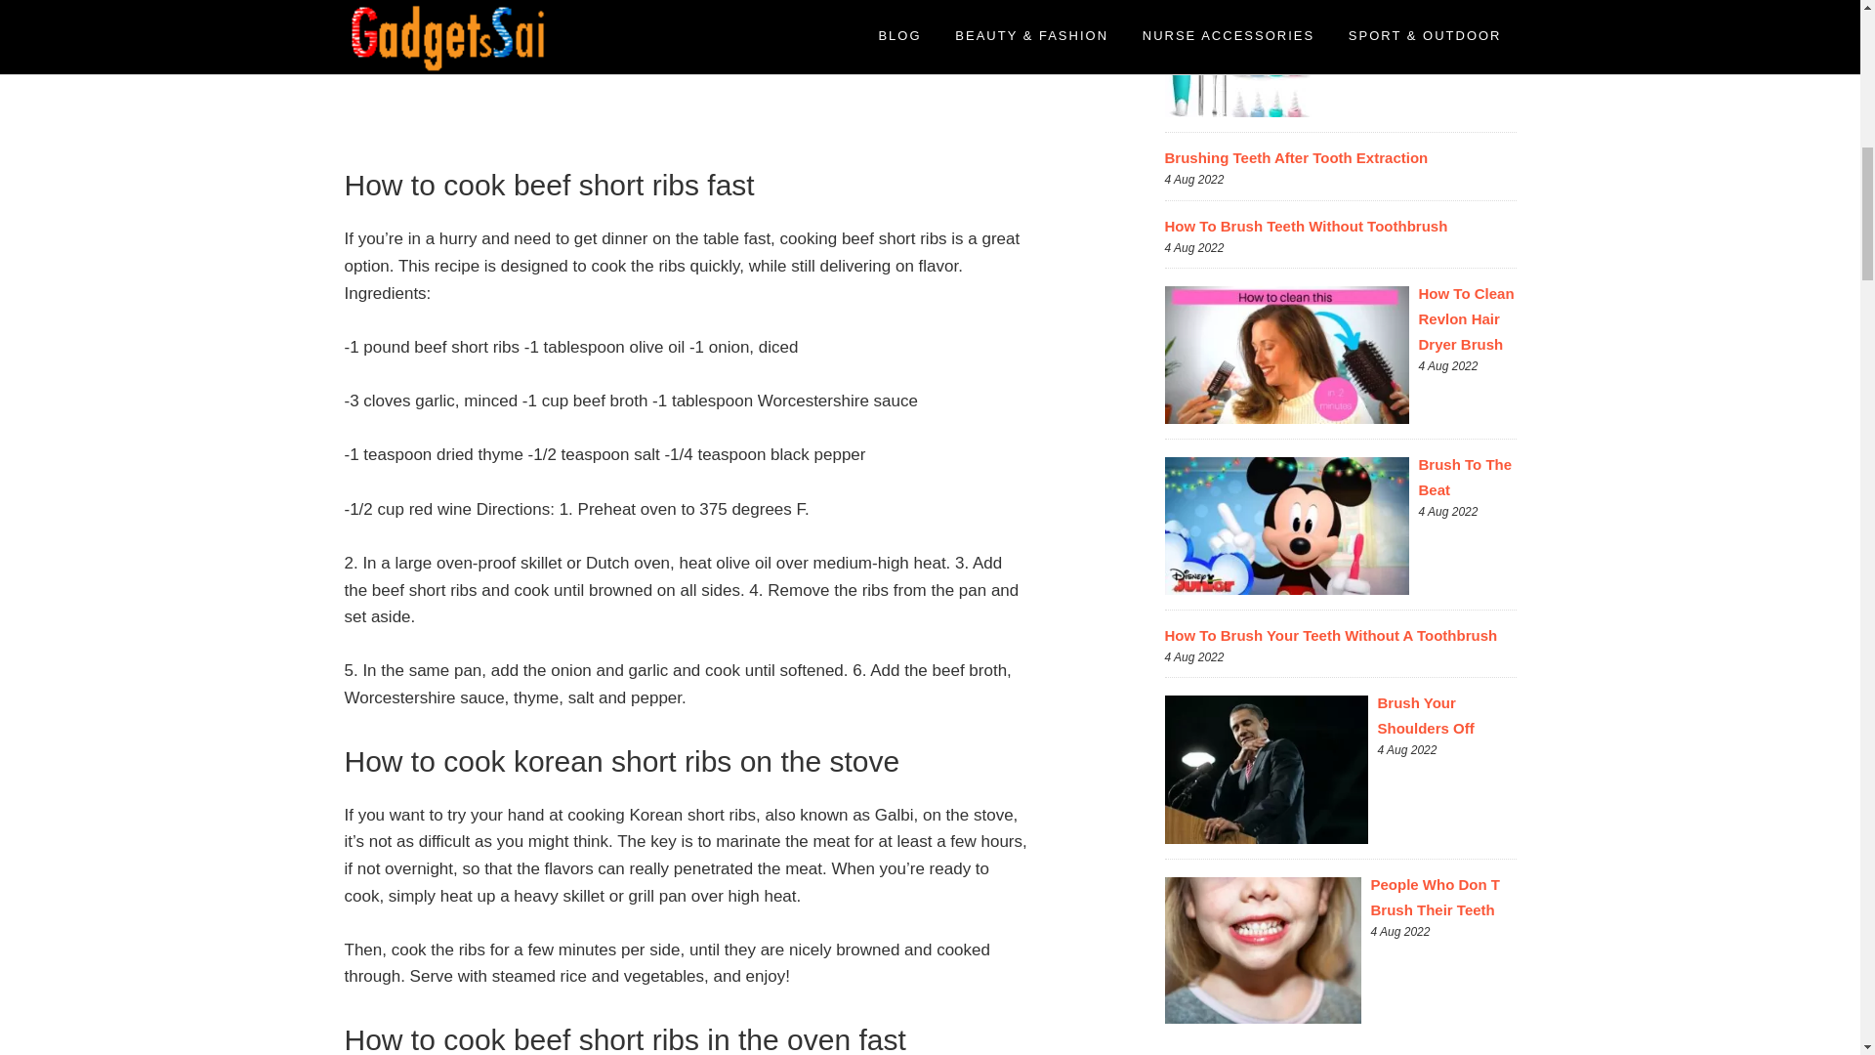  What do you see at coordinates (1465, 318) in the screenshot?
I see `How To Clean Revlon Hair Dryer Brush` at bounding box center [1465, 318].